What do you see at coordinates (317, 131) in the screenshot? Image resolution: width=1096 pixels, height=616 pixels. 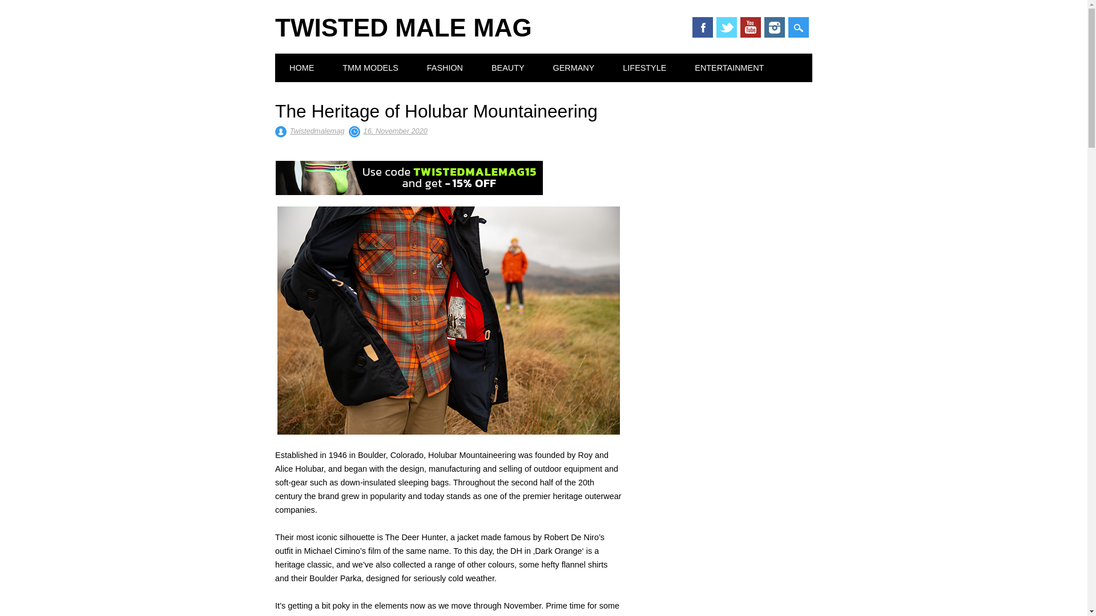 I see `View all posts by Twistedmalemag` at bounding box center [317, 131].